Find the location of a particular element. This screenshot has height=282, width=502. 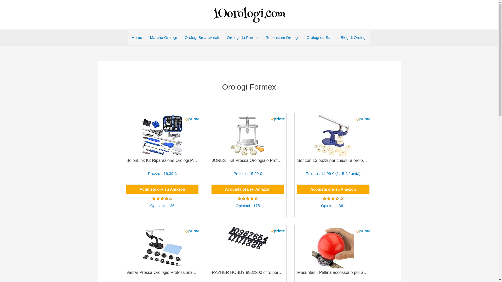

Home is located at coordinates (137, 38).